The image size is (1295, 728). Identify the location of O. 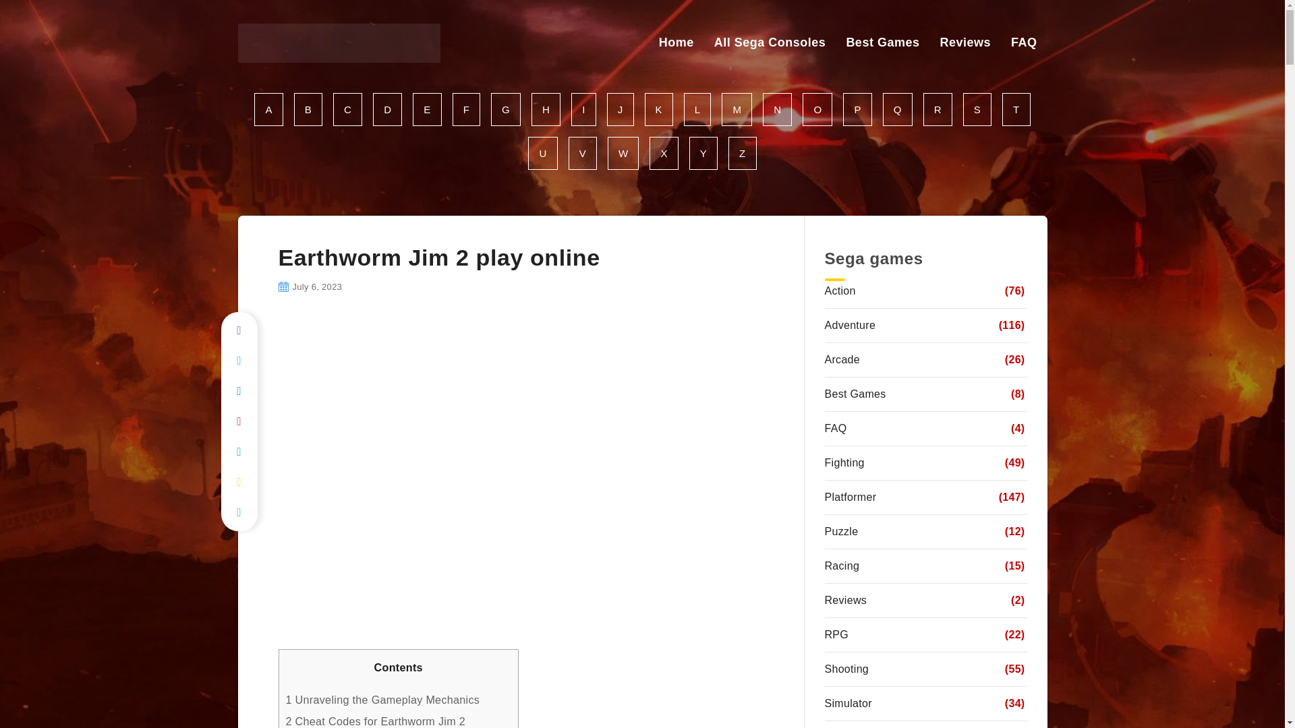
(817, 109).